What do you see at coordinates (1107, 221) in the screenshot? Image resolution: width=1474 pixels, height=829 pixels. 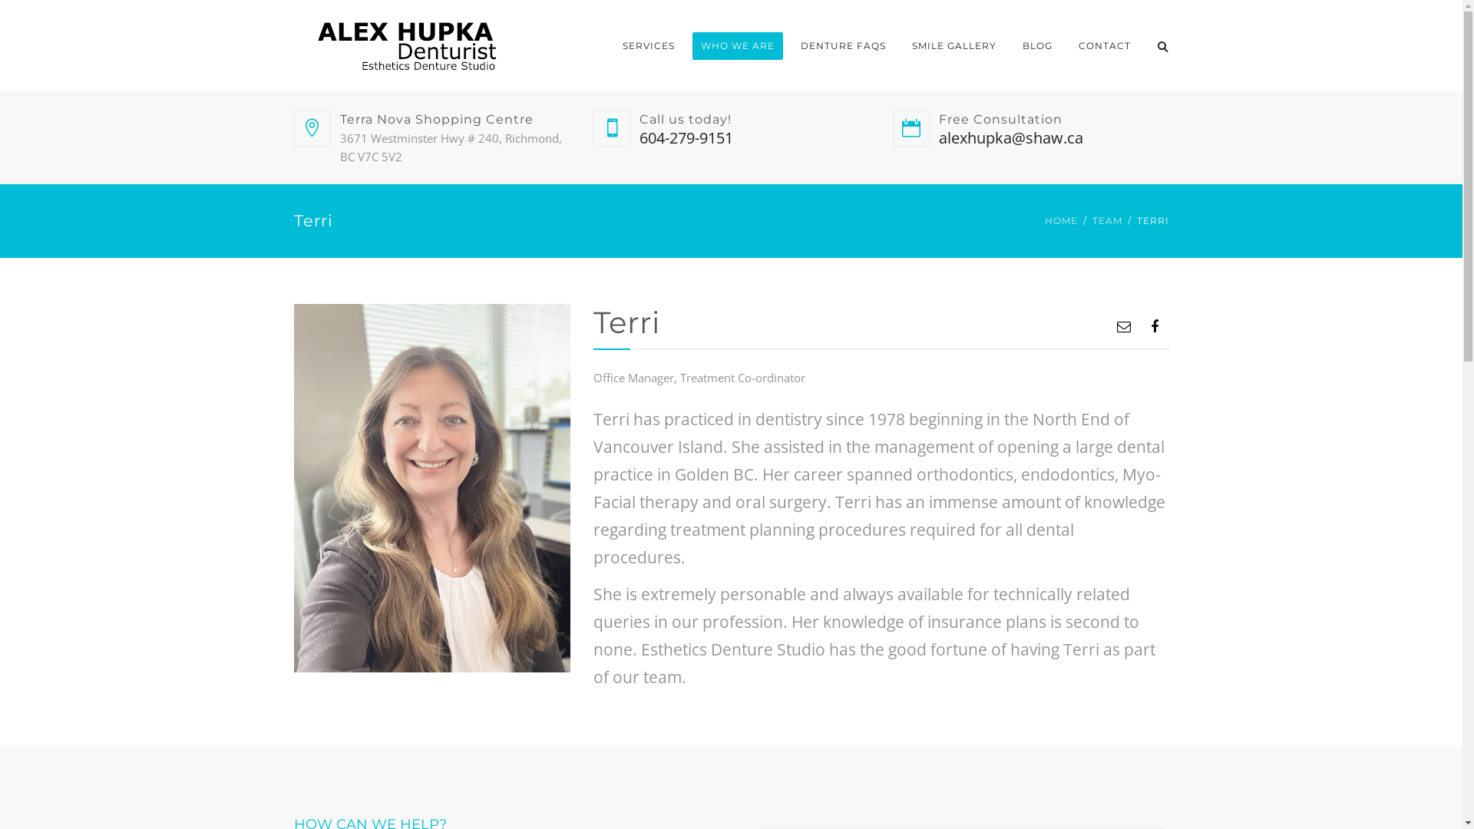 I see `TEAM` at bounding box center [1107, 221].